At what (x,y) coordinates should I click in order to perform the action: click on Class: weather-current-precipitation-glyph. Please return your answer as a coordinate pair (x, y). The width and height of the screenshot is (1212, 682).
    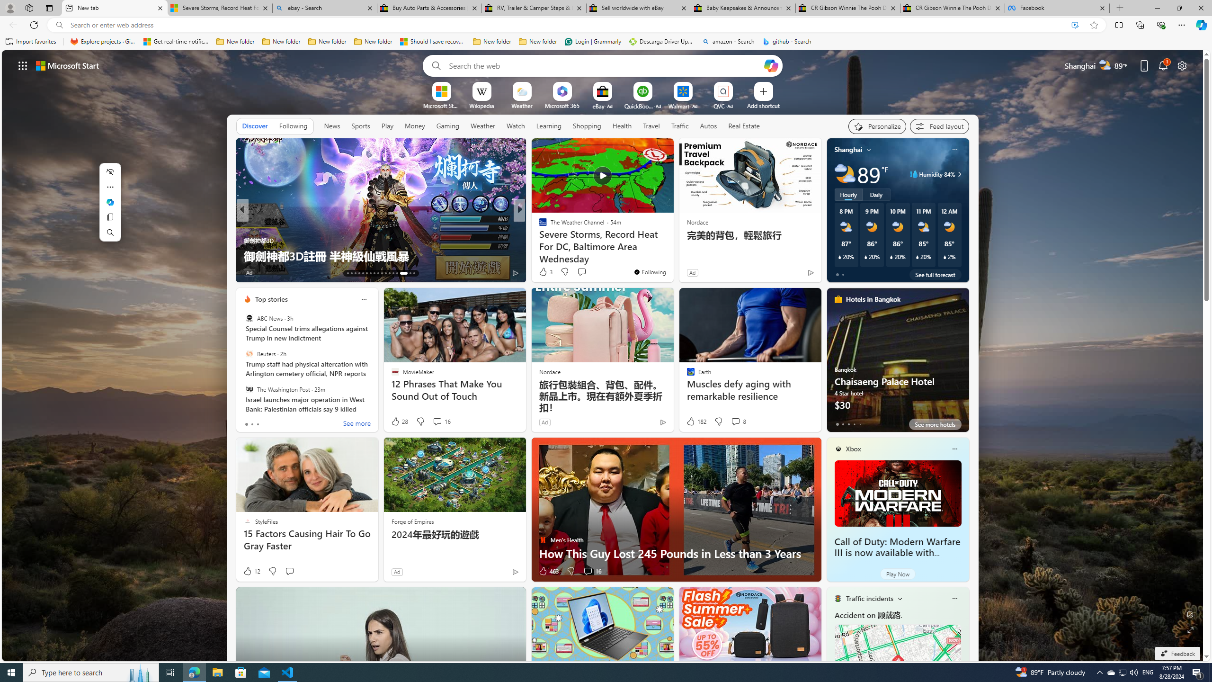
    Looking at the image, I should click on (945, 257).